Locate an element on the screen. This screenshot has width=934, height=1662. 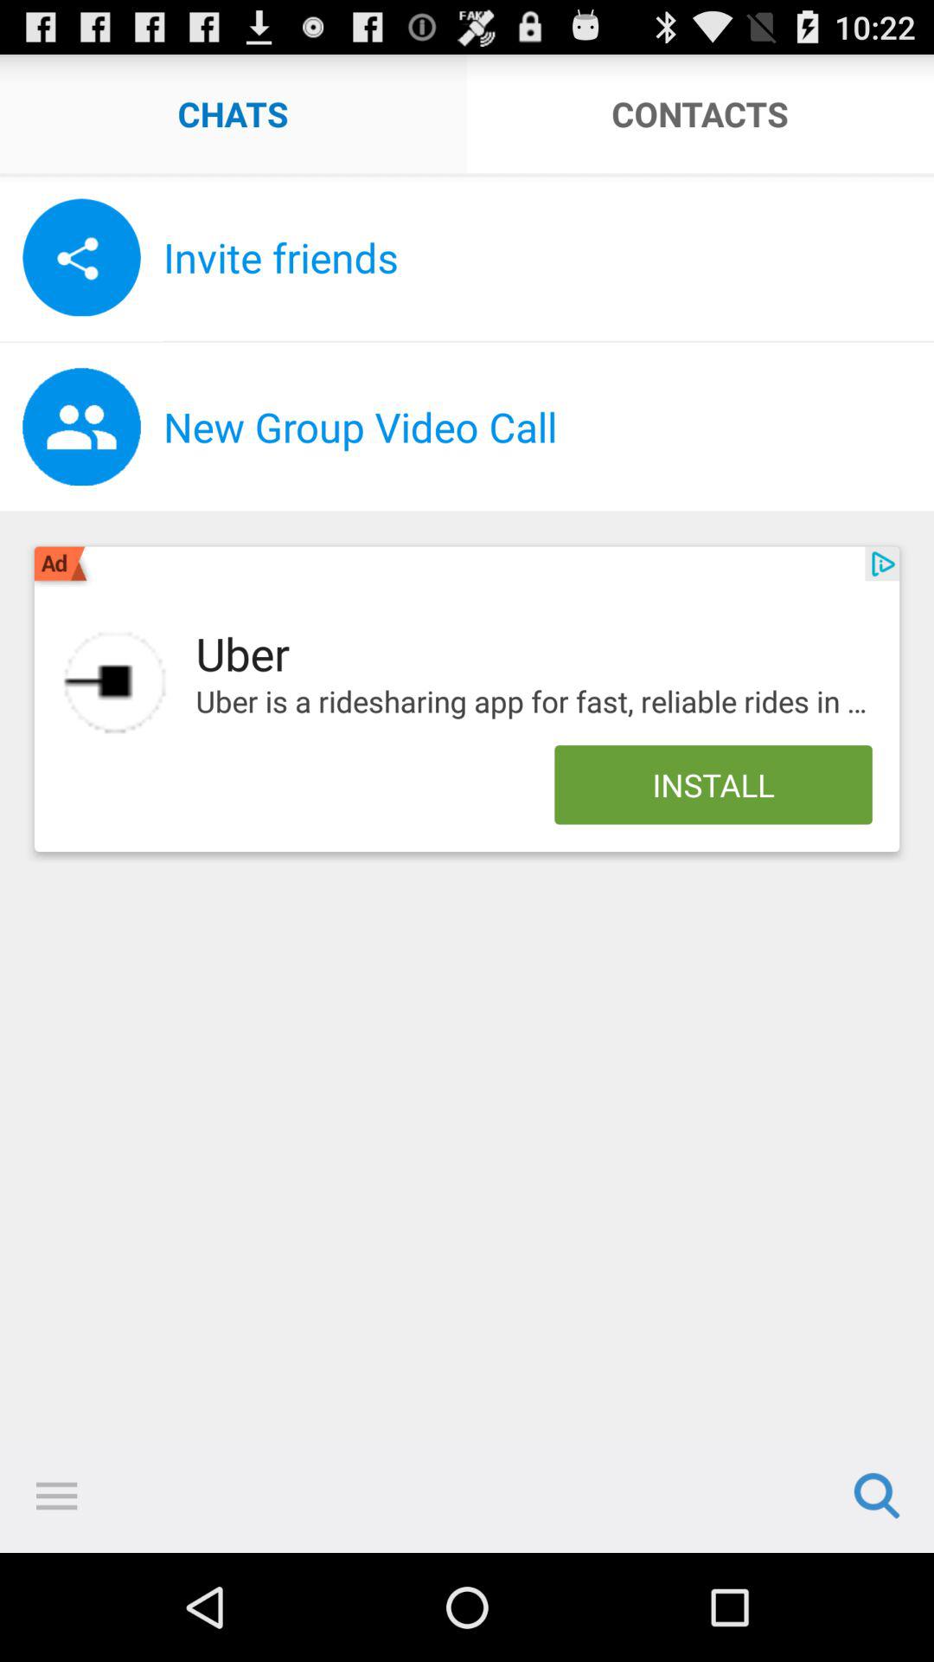
press the icon at the center is located at coordinates (534, 702).